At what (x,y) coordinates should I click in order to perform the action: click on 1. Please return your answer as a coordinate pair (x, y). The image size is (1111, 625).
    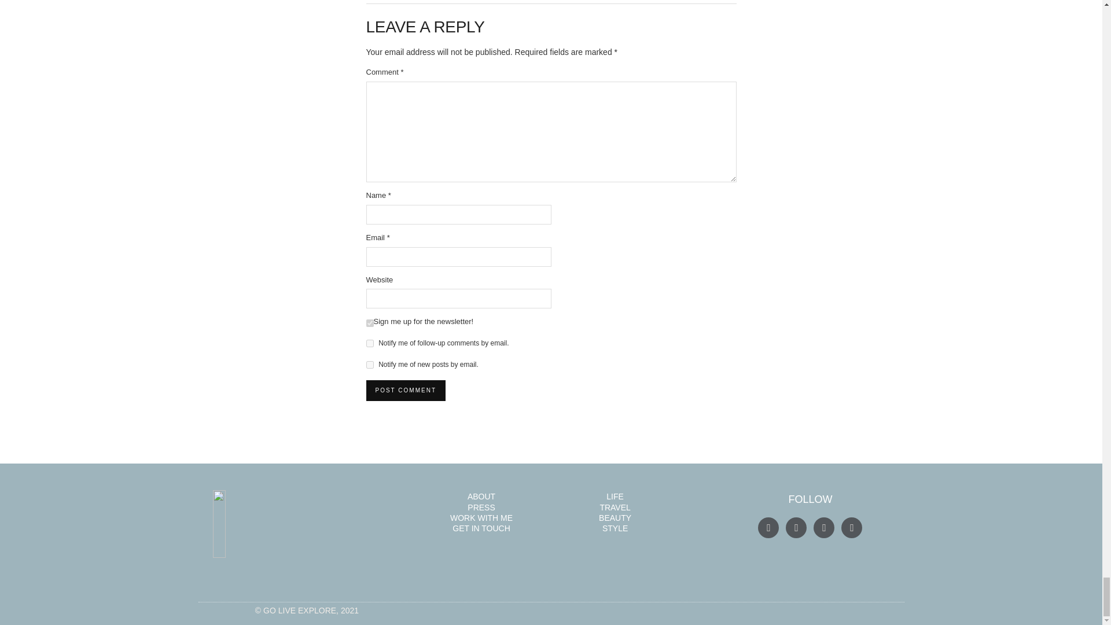
    Looking at the image, I should click on (369, 323).